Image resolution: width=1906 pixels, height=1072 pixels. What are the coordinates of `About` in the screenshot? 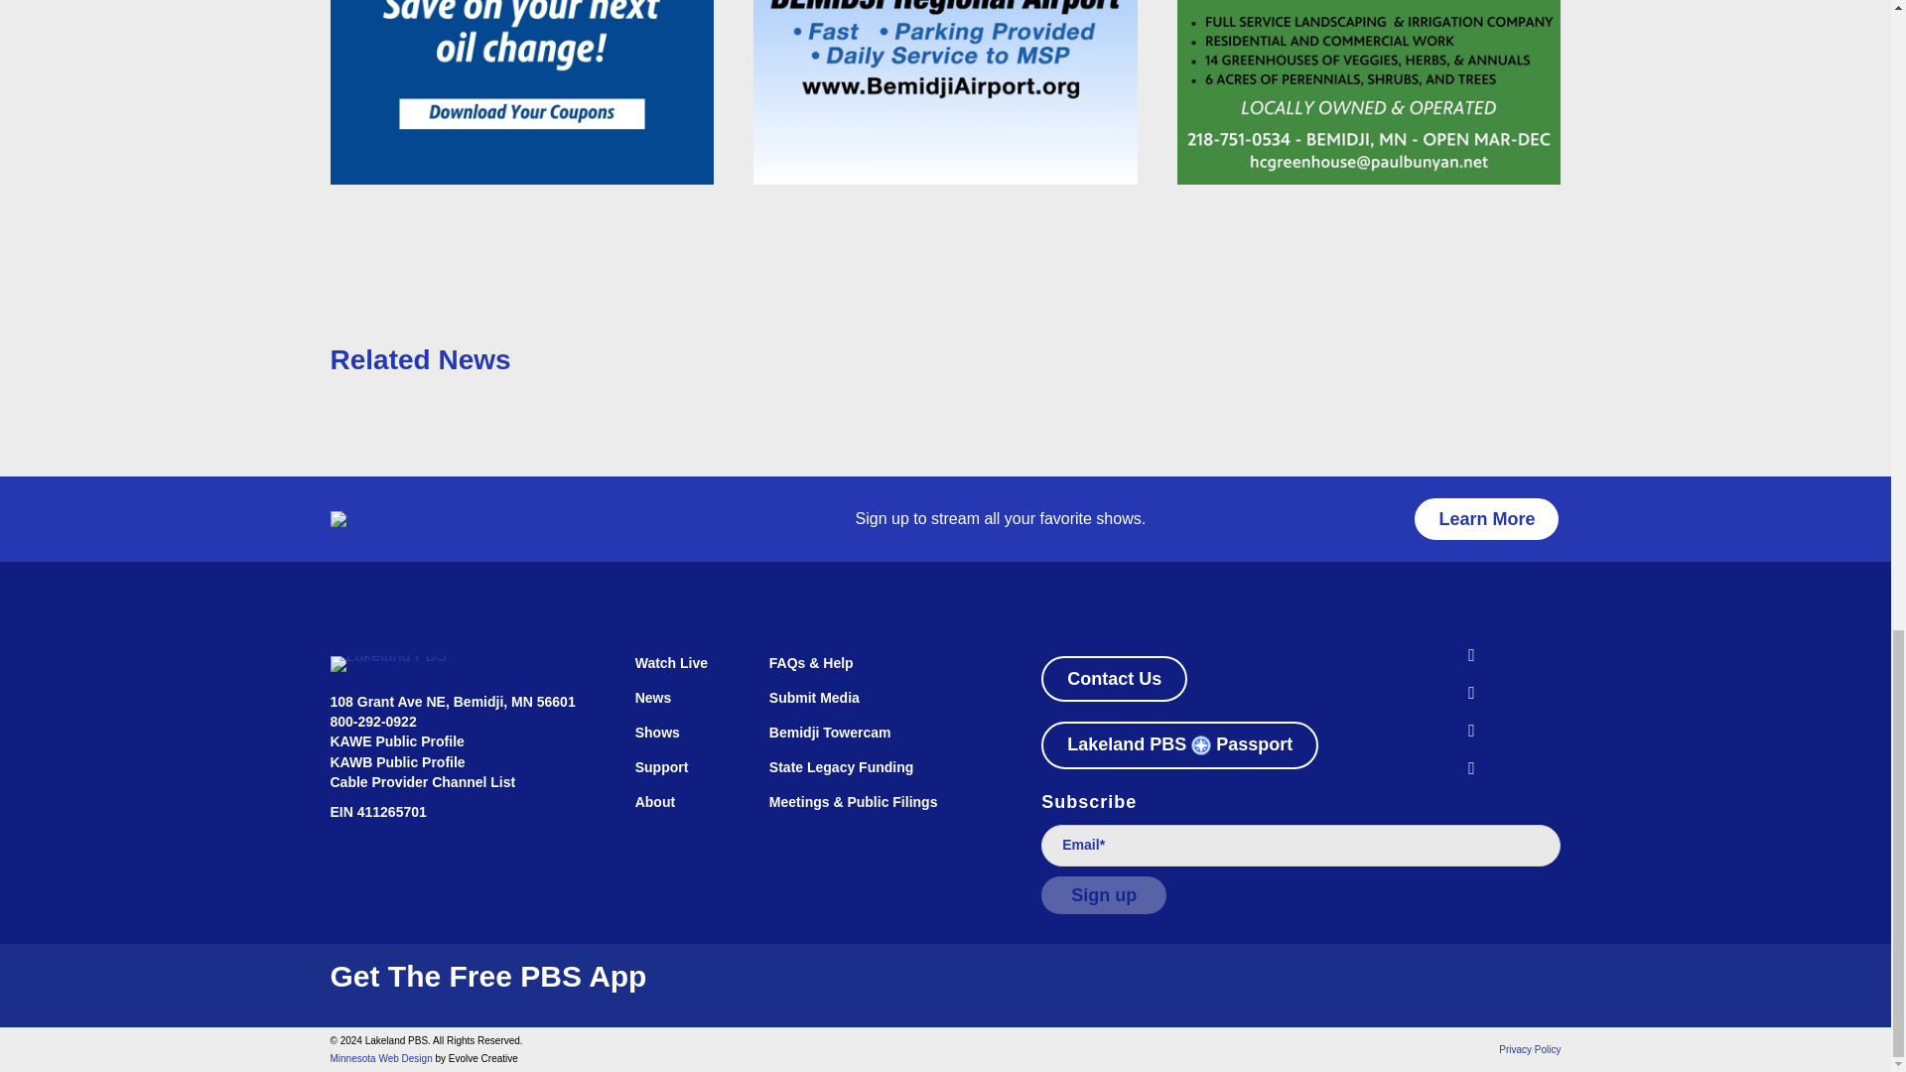 It's located at (682, 812).